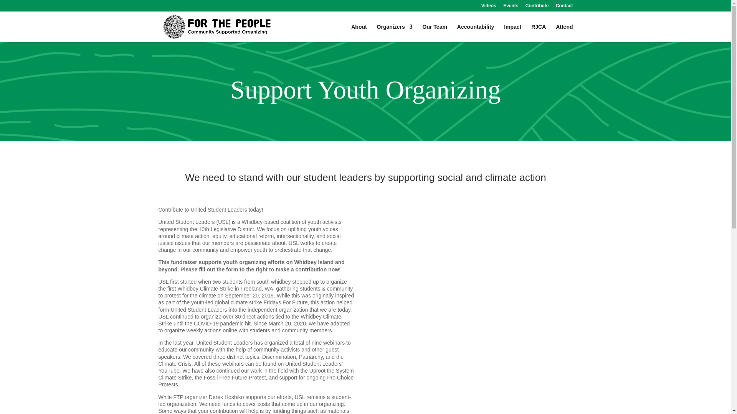 The image size is (737, 414). I want to click on Contribute, so click(537, 7).